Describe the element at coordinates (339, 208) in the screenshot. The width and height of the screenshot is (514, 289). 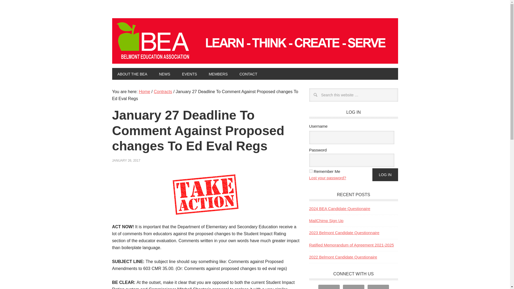
I see `2024 BEA Candidate Questionaire` at that location.